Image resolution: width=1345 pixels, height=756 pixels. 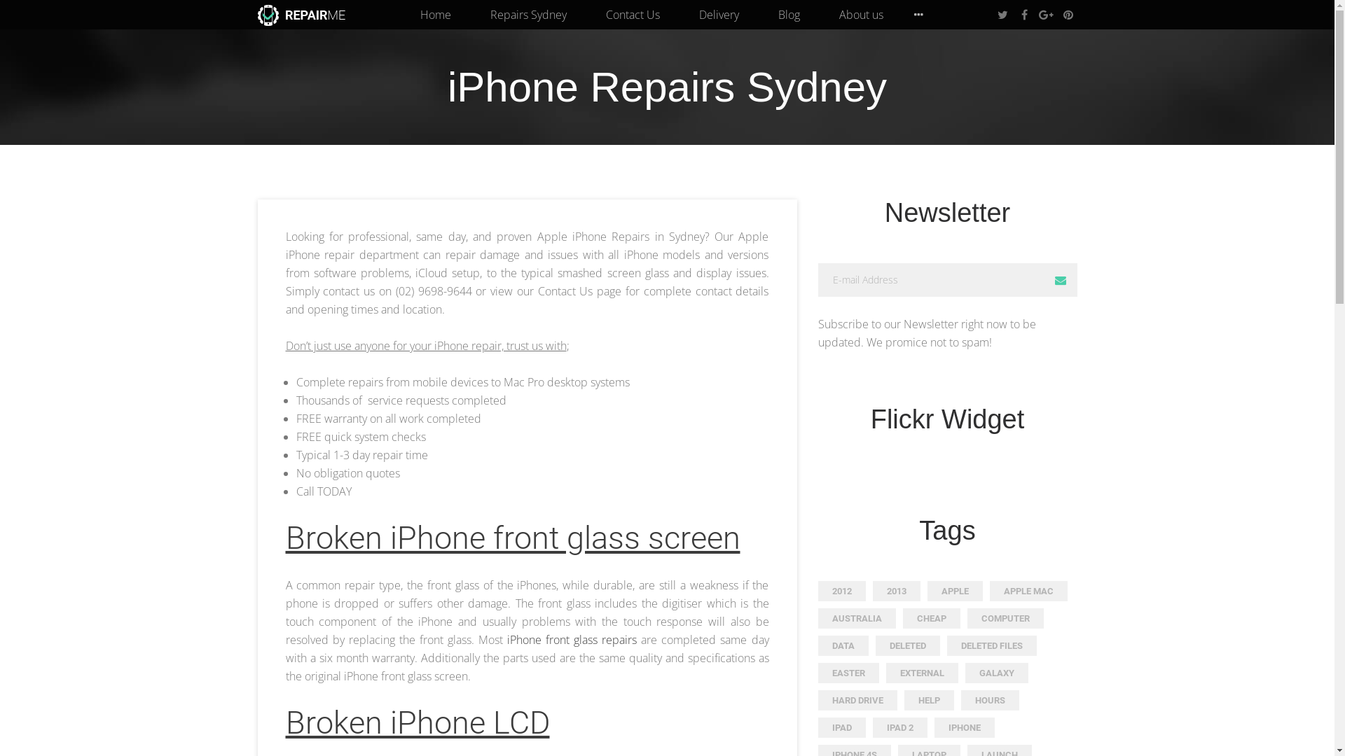 What do you see at coordinates (528, 15) in the screenshot?
I see `Repairs Sydney` at bounding box center [528, 15].